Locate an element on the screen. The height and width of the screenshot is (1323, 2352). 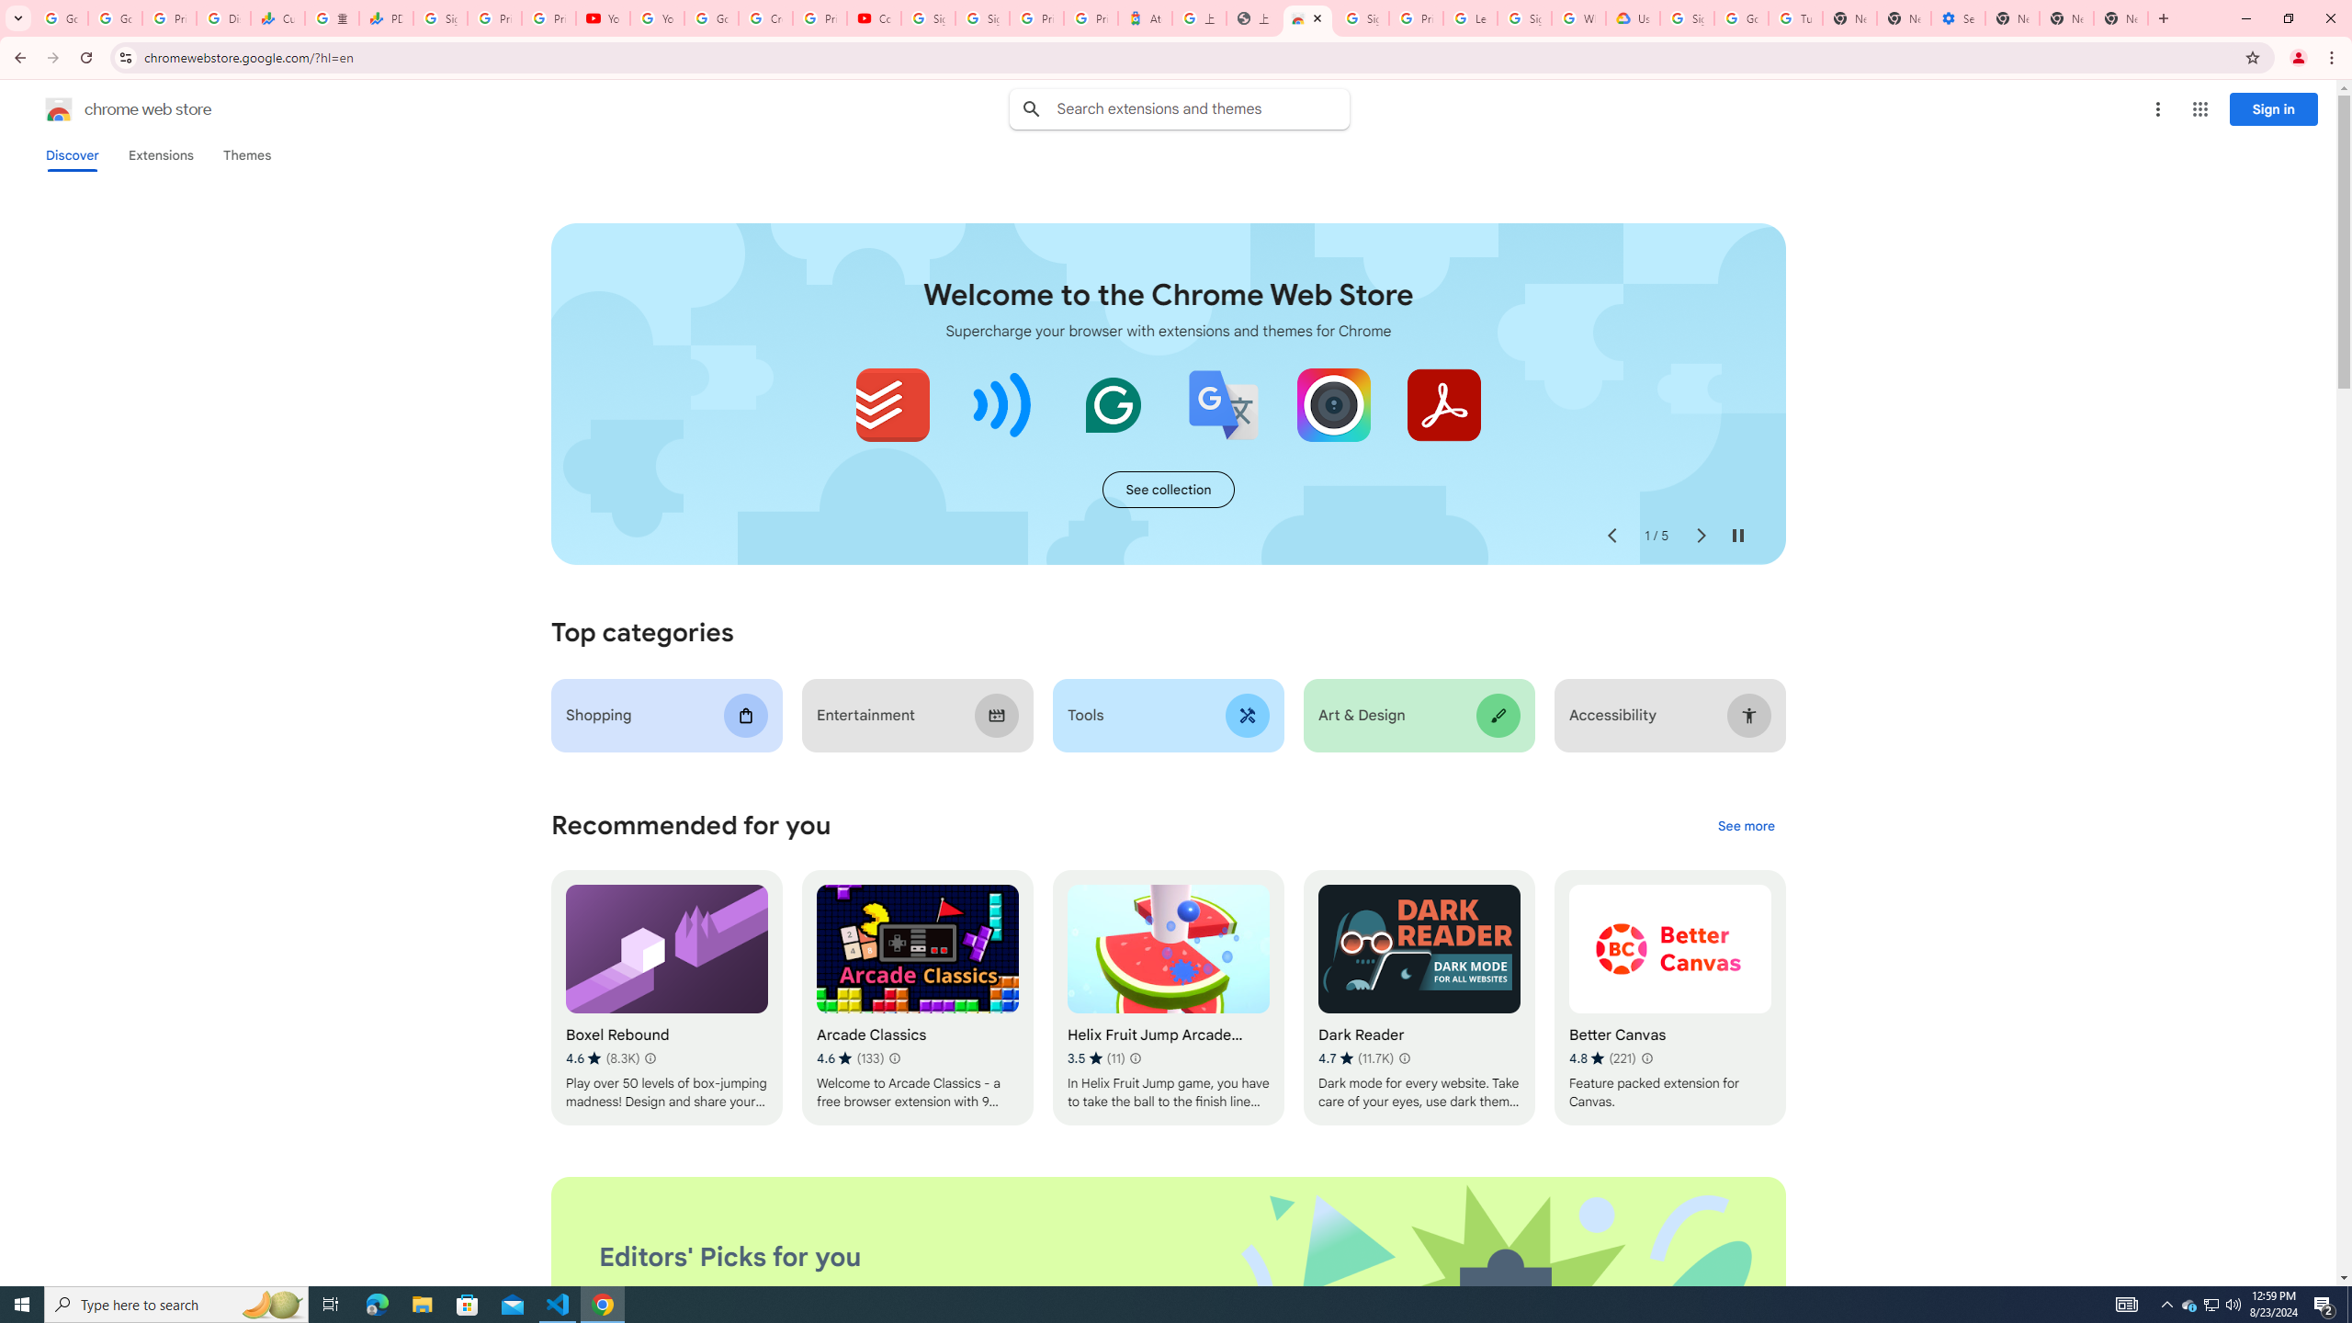
Search input is located at coordinates (1203, 108).